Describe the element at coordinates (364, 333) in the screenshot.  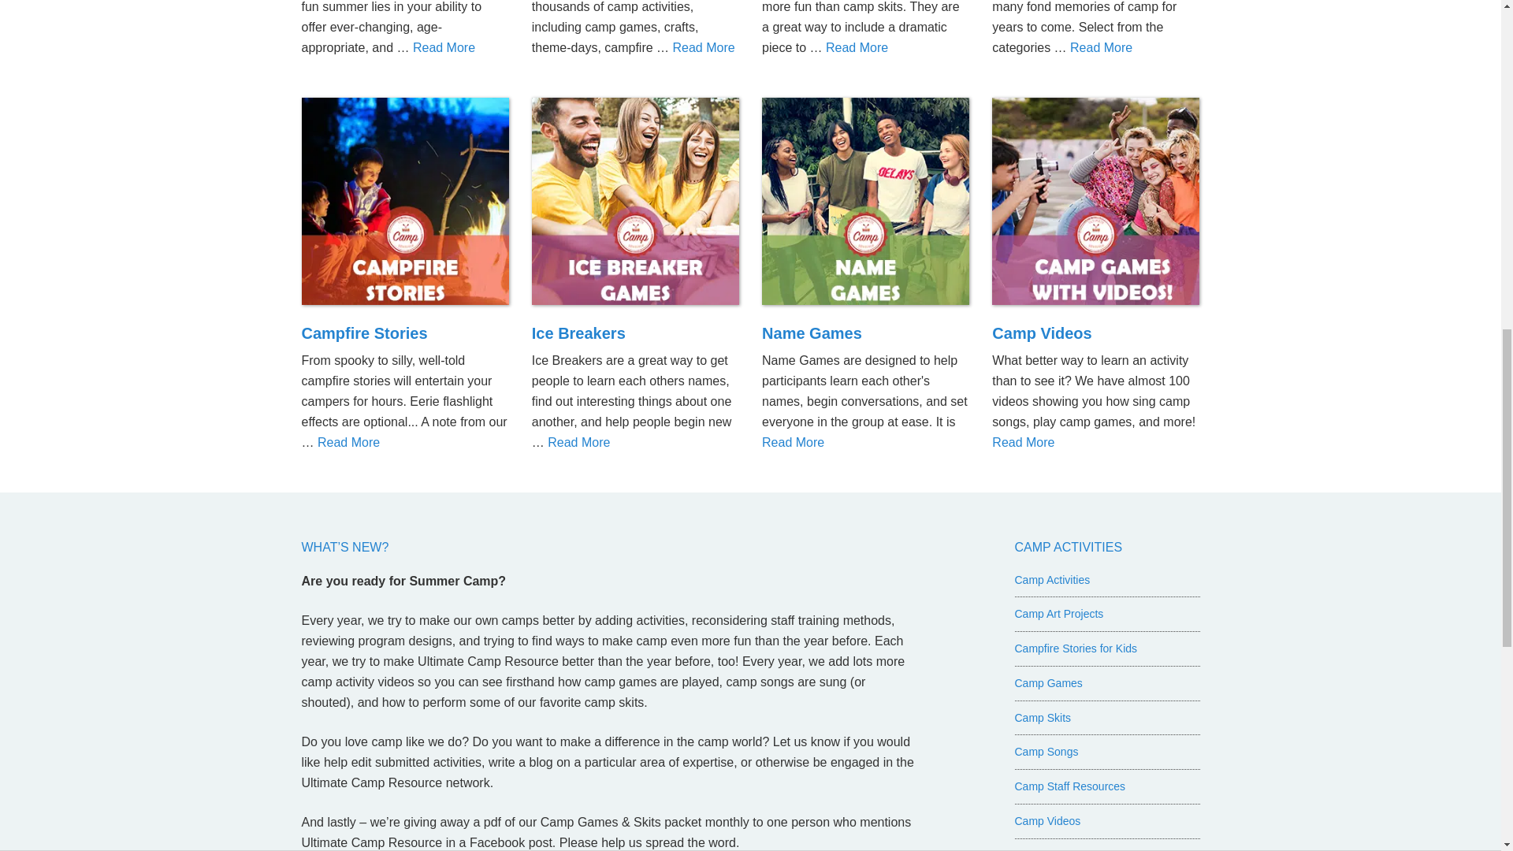
I see `Campfire Stories for Kids` at that location.